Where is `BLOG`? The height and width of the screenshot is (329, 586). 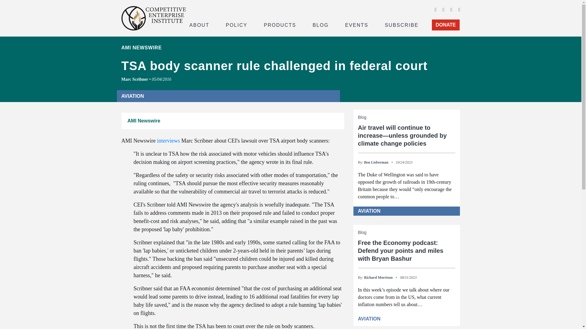
BLOG is located at coordinates (320, 24).